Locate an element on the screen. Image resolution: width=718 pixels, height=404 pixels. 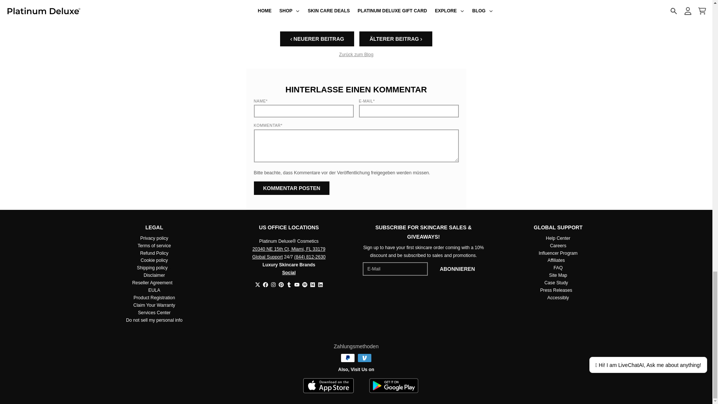
Medium - Platinum Deluxe Cosmetics is located at coordinates (312, 284).